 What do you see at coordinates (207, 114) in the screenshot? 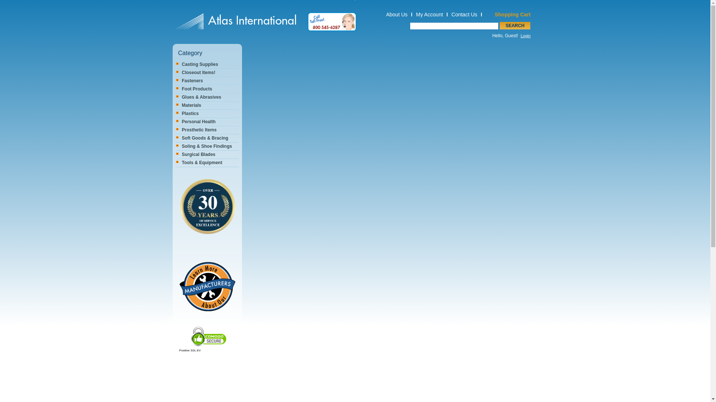
I see `Plastics` at bounding box center [207, 114].